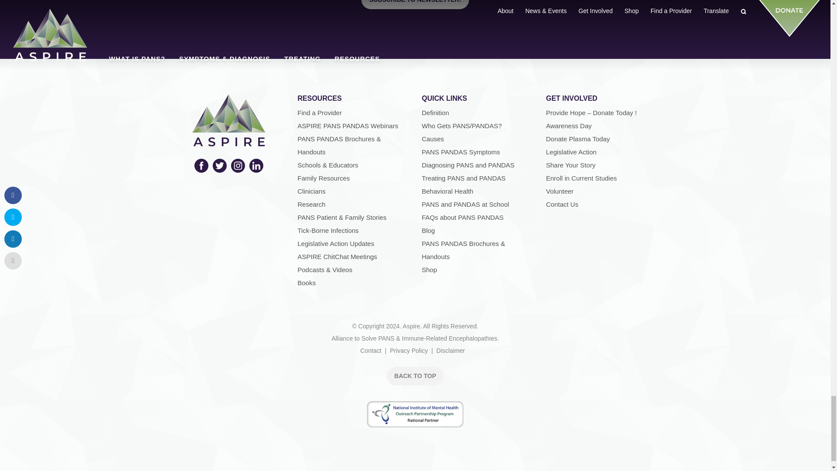  Describe the element at coordinates (228, 140) in the screenshot. I see `Aspire` at that location.